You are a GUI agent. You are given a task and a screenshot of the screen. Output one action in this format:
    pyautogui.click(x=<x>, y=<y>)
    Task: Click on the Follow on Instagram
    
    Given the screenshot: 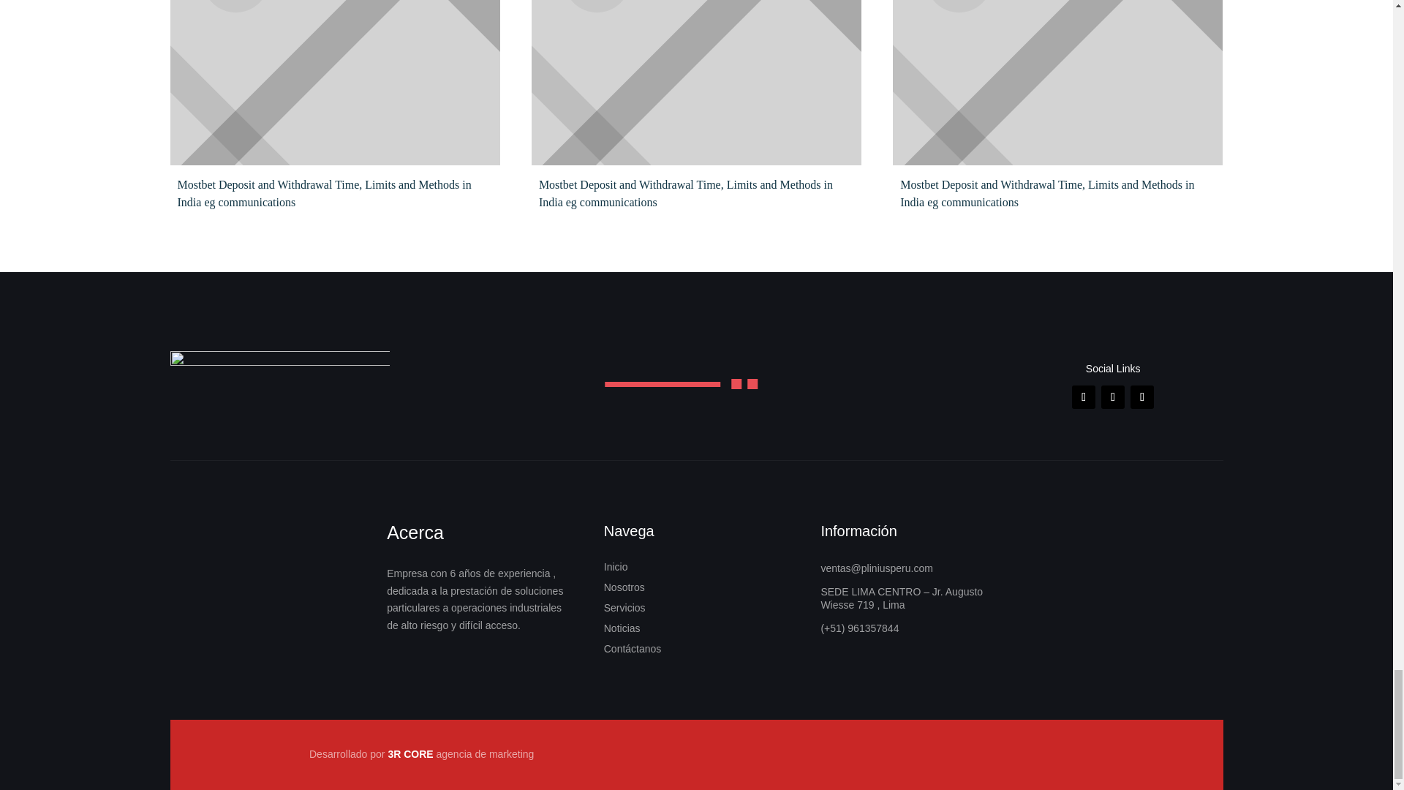 What is the action you would take?
    pyautogui.click(x=1112, y=397)
    